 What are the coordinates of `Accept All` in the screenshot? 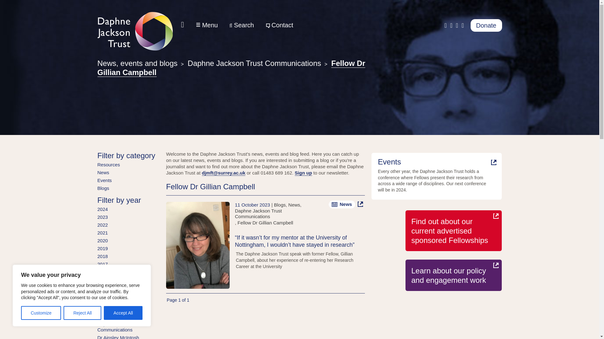 It's located at (123, 313).